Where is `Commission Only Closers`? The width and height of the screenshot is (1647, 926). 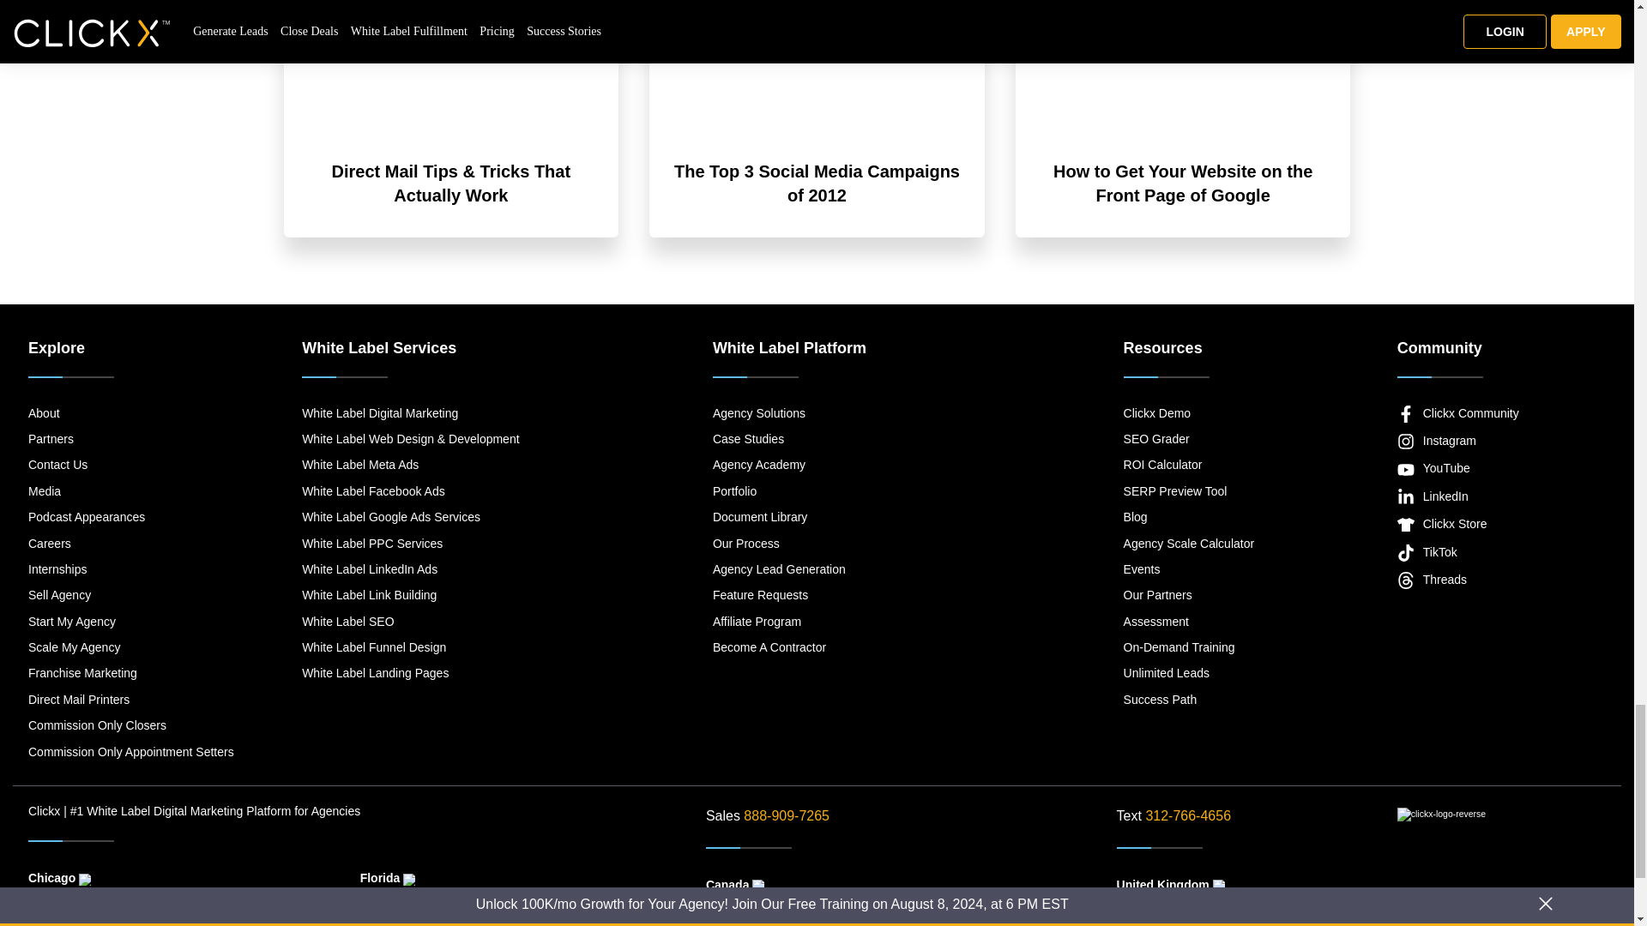
Commission Only Closers is located at coordinates (130, 725).